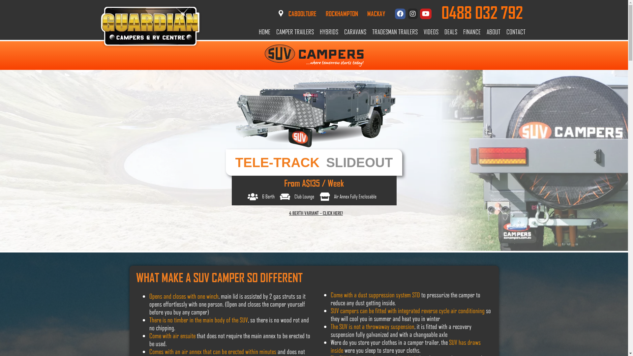  What do you see at coordinates (329, 32) in the screenshot?
I see `HYBRIDS` at bounding box center [329, 32].